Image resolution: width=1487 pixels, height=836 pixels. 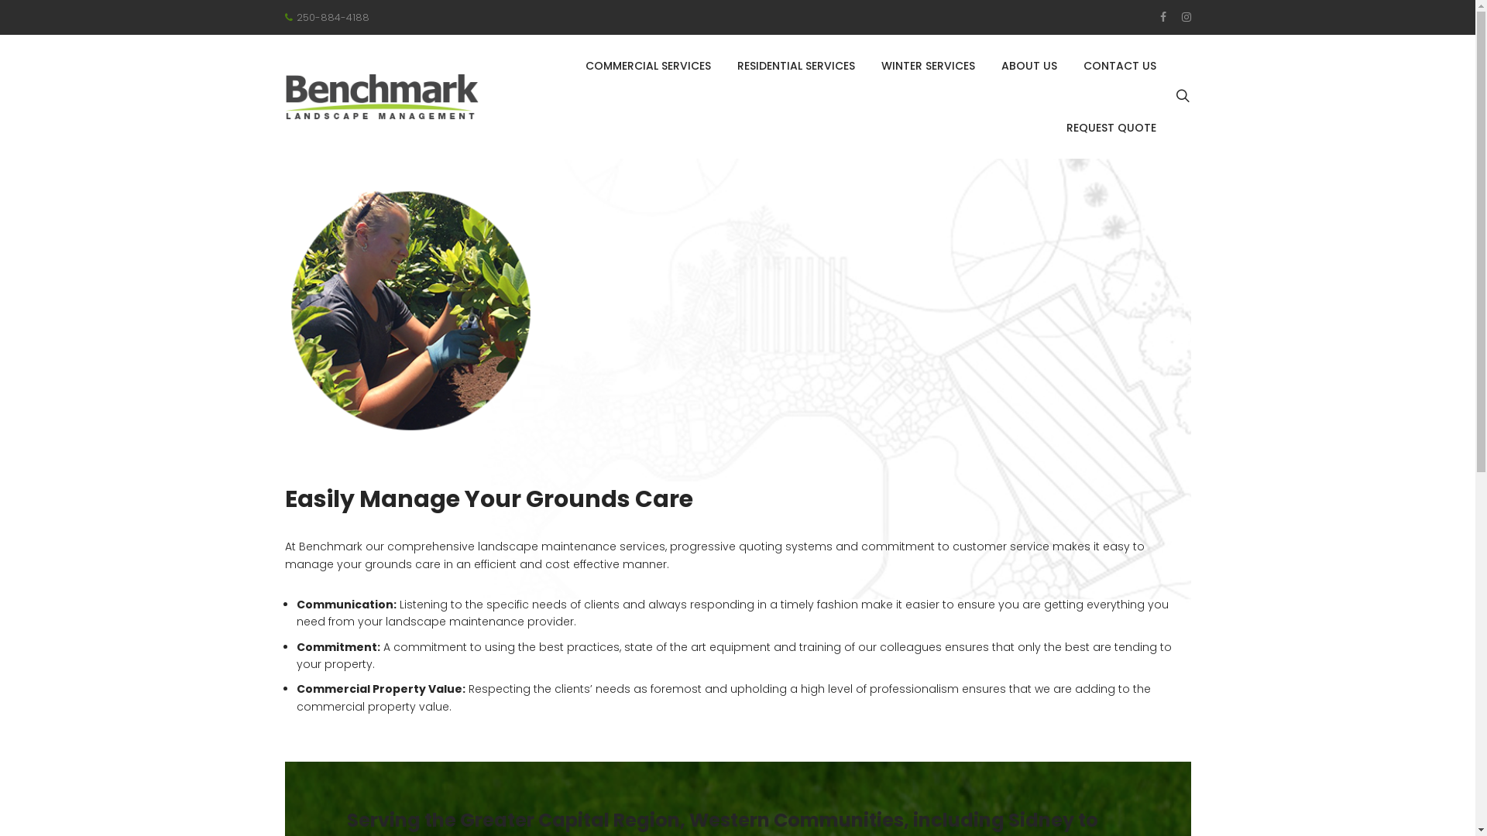 I want to click on Instagram, so click(x=1187, y=17).